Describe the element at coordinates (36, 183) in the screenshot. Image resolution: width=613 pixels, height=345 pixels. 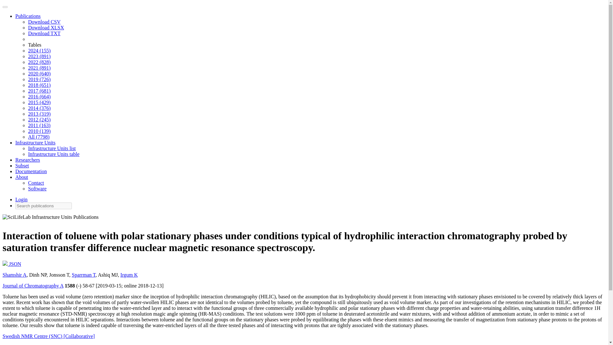
I see `Contact` at that location.